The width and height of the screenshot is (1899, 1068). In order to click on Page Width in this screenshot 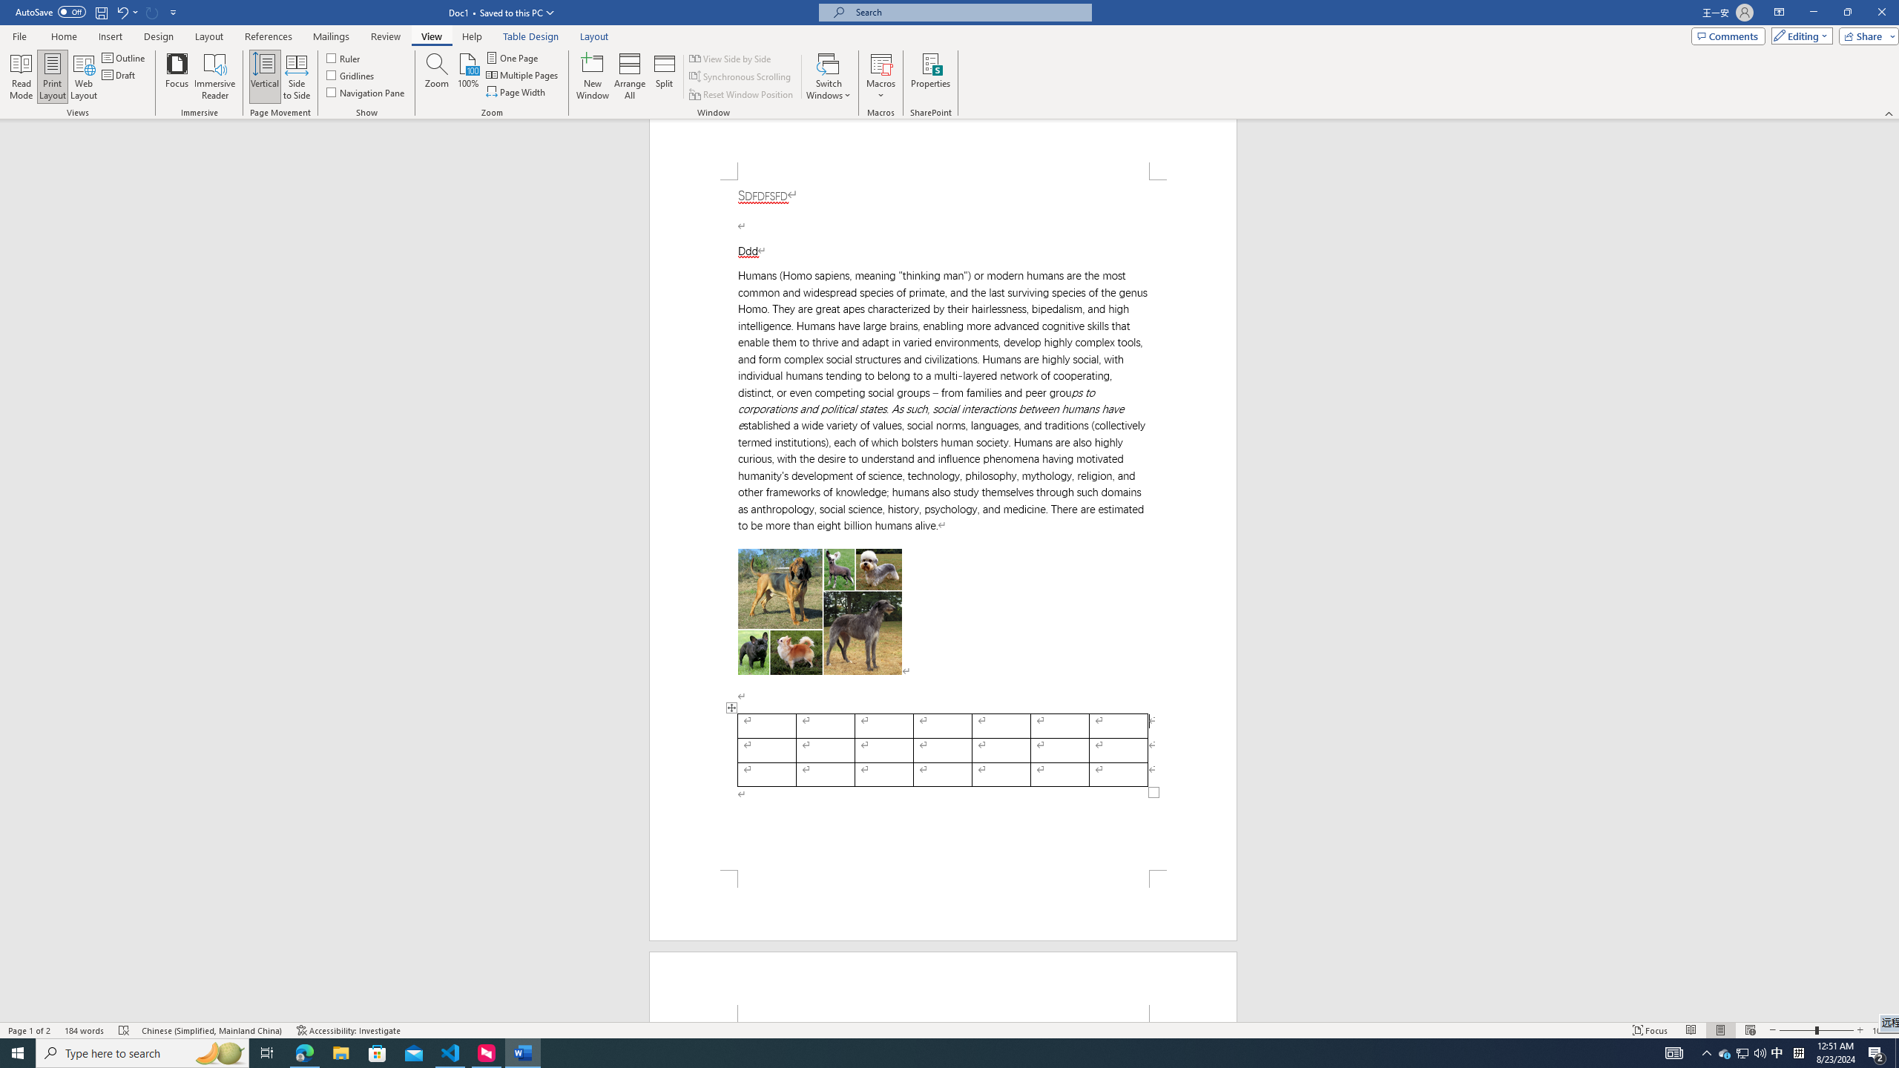, I will do `click(517, 92)`.